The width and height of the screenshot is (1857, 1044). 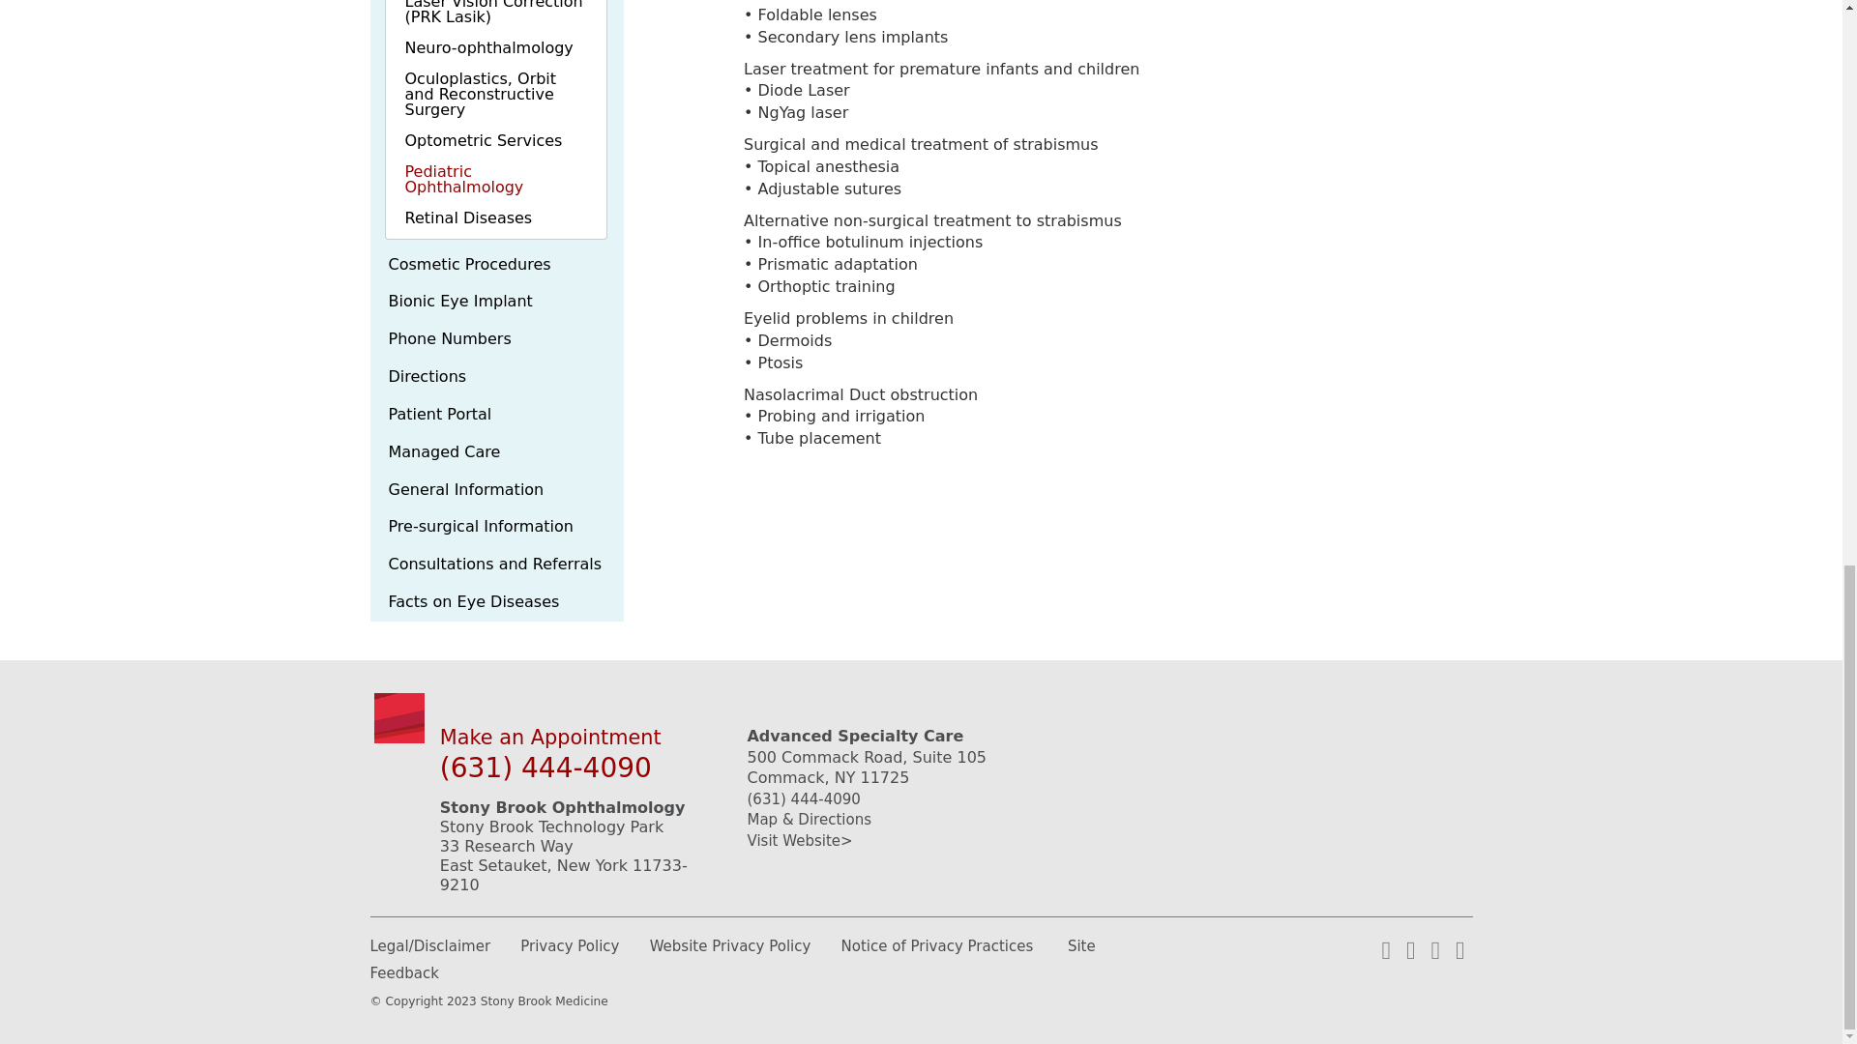 I want to click on Directions, so click(x=497, y=377).